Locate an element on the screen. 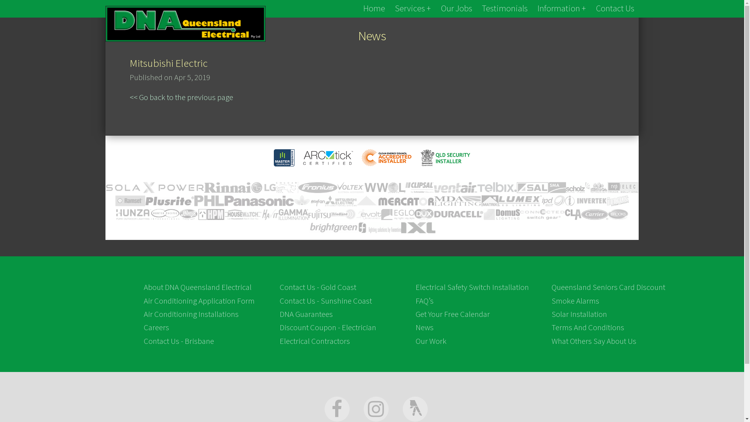 The image size is (750, 422). Electrical Contractors is located at coordinates (315, 341).